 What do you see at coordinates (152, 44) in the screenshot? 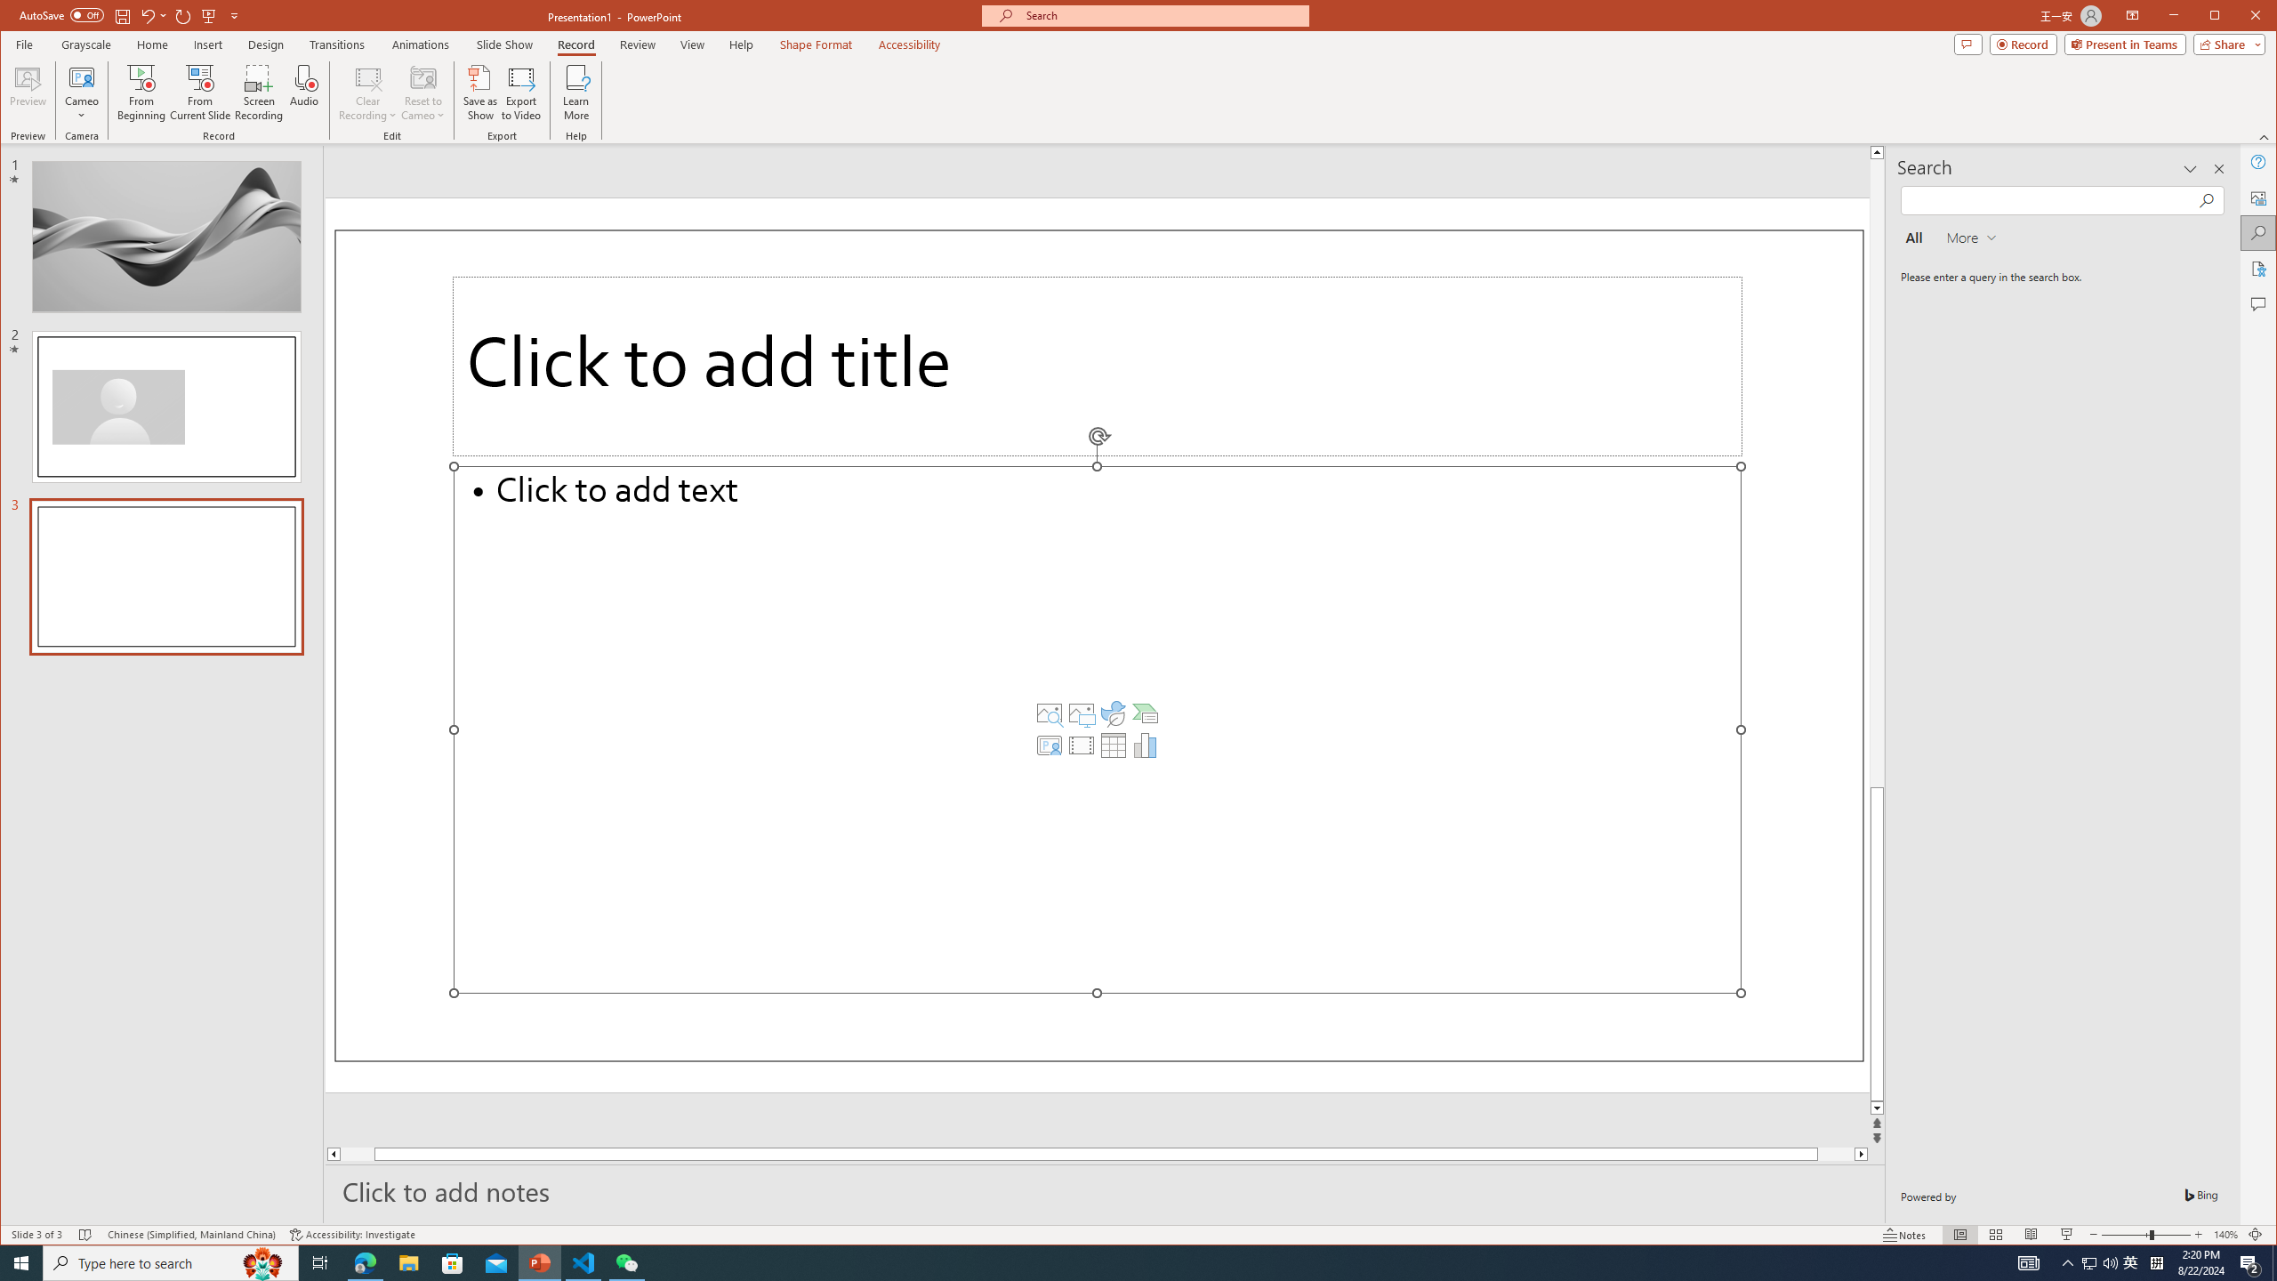
I see `Home` at bounding box center [152, 44].